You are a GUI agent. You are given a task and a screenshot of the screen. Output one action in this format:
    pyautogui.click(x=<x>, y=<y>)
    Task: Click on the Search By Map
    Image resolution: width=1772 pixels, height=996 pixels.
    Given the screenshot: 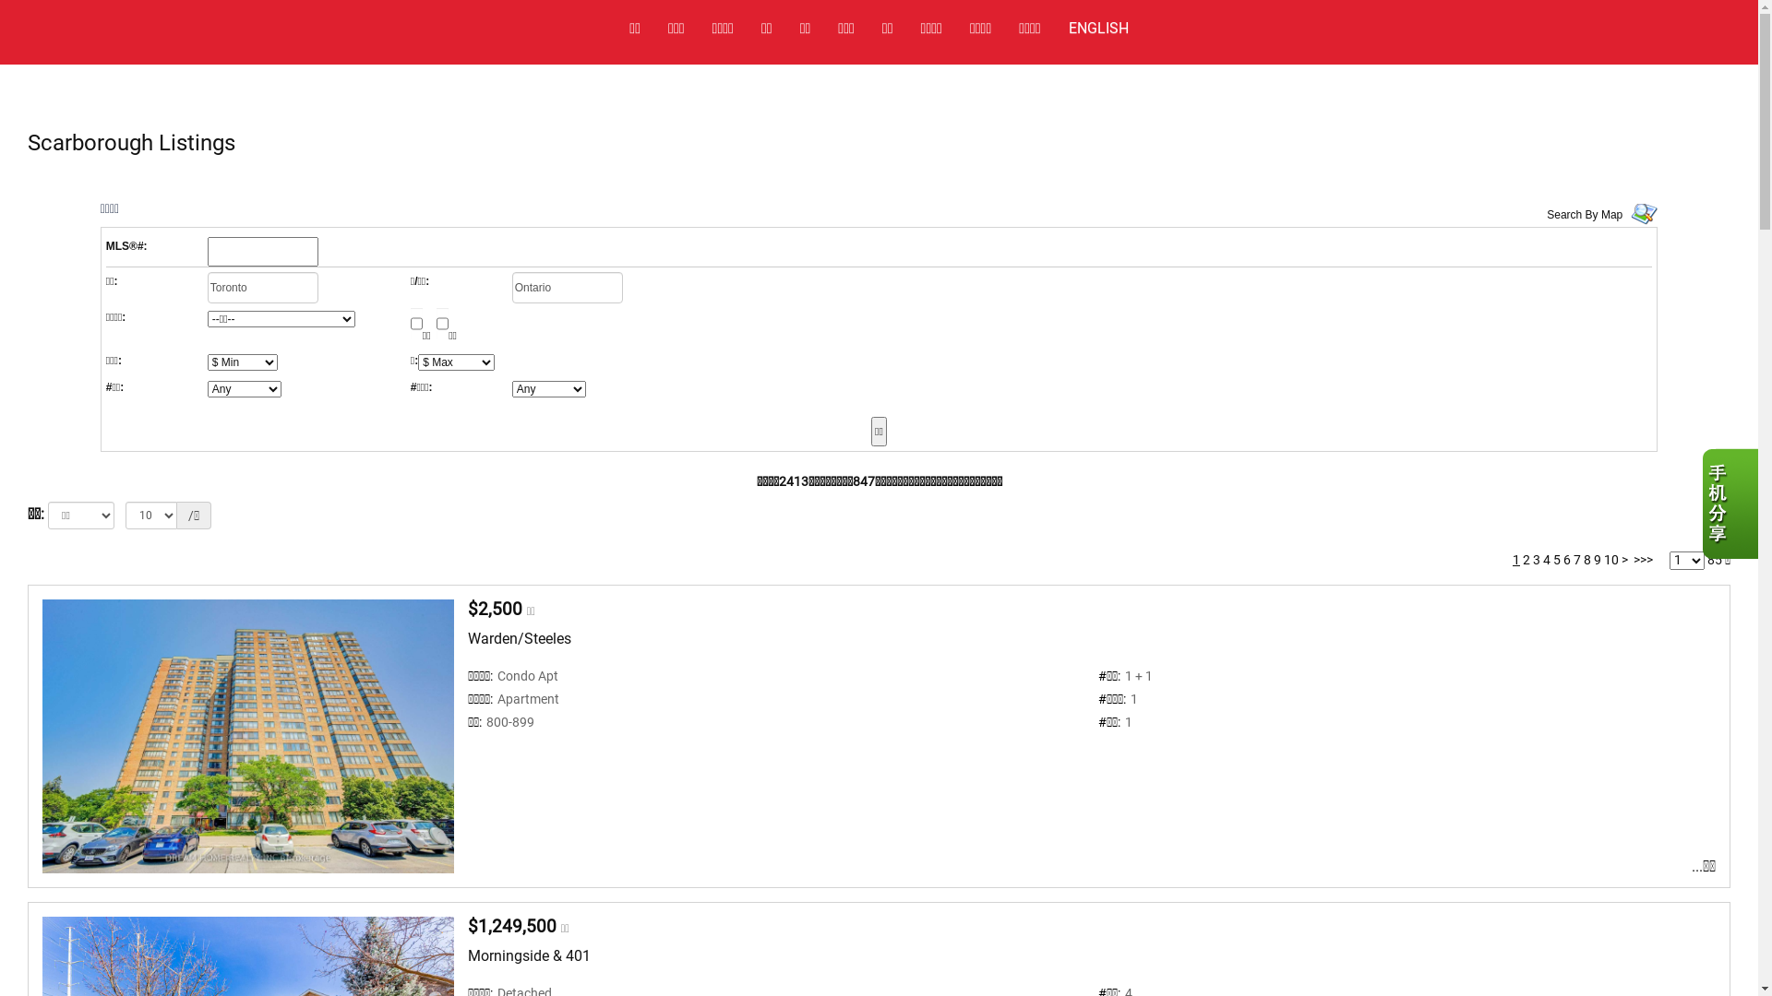 What is the action you would take?
    pyautogui.click(x=1585, y=215)
    